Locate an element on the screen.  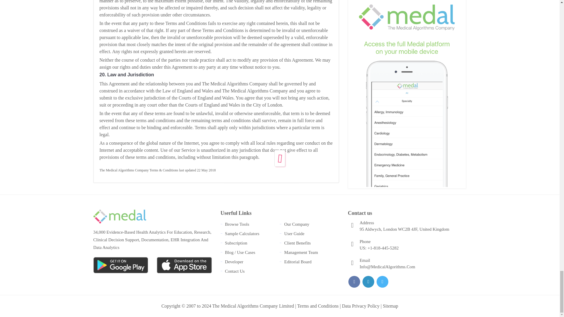
Our Company is located at coordinates (297, 224).